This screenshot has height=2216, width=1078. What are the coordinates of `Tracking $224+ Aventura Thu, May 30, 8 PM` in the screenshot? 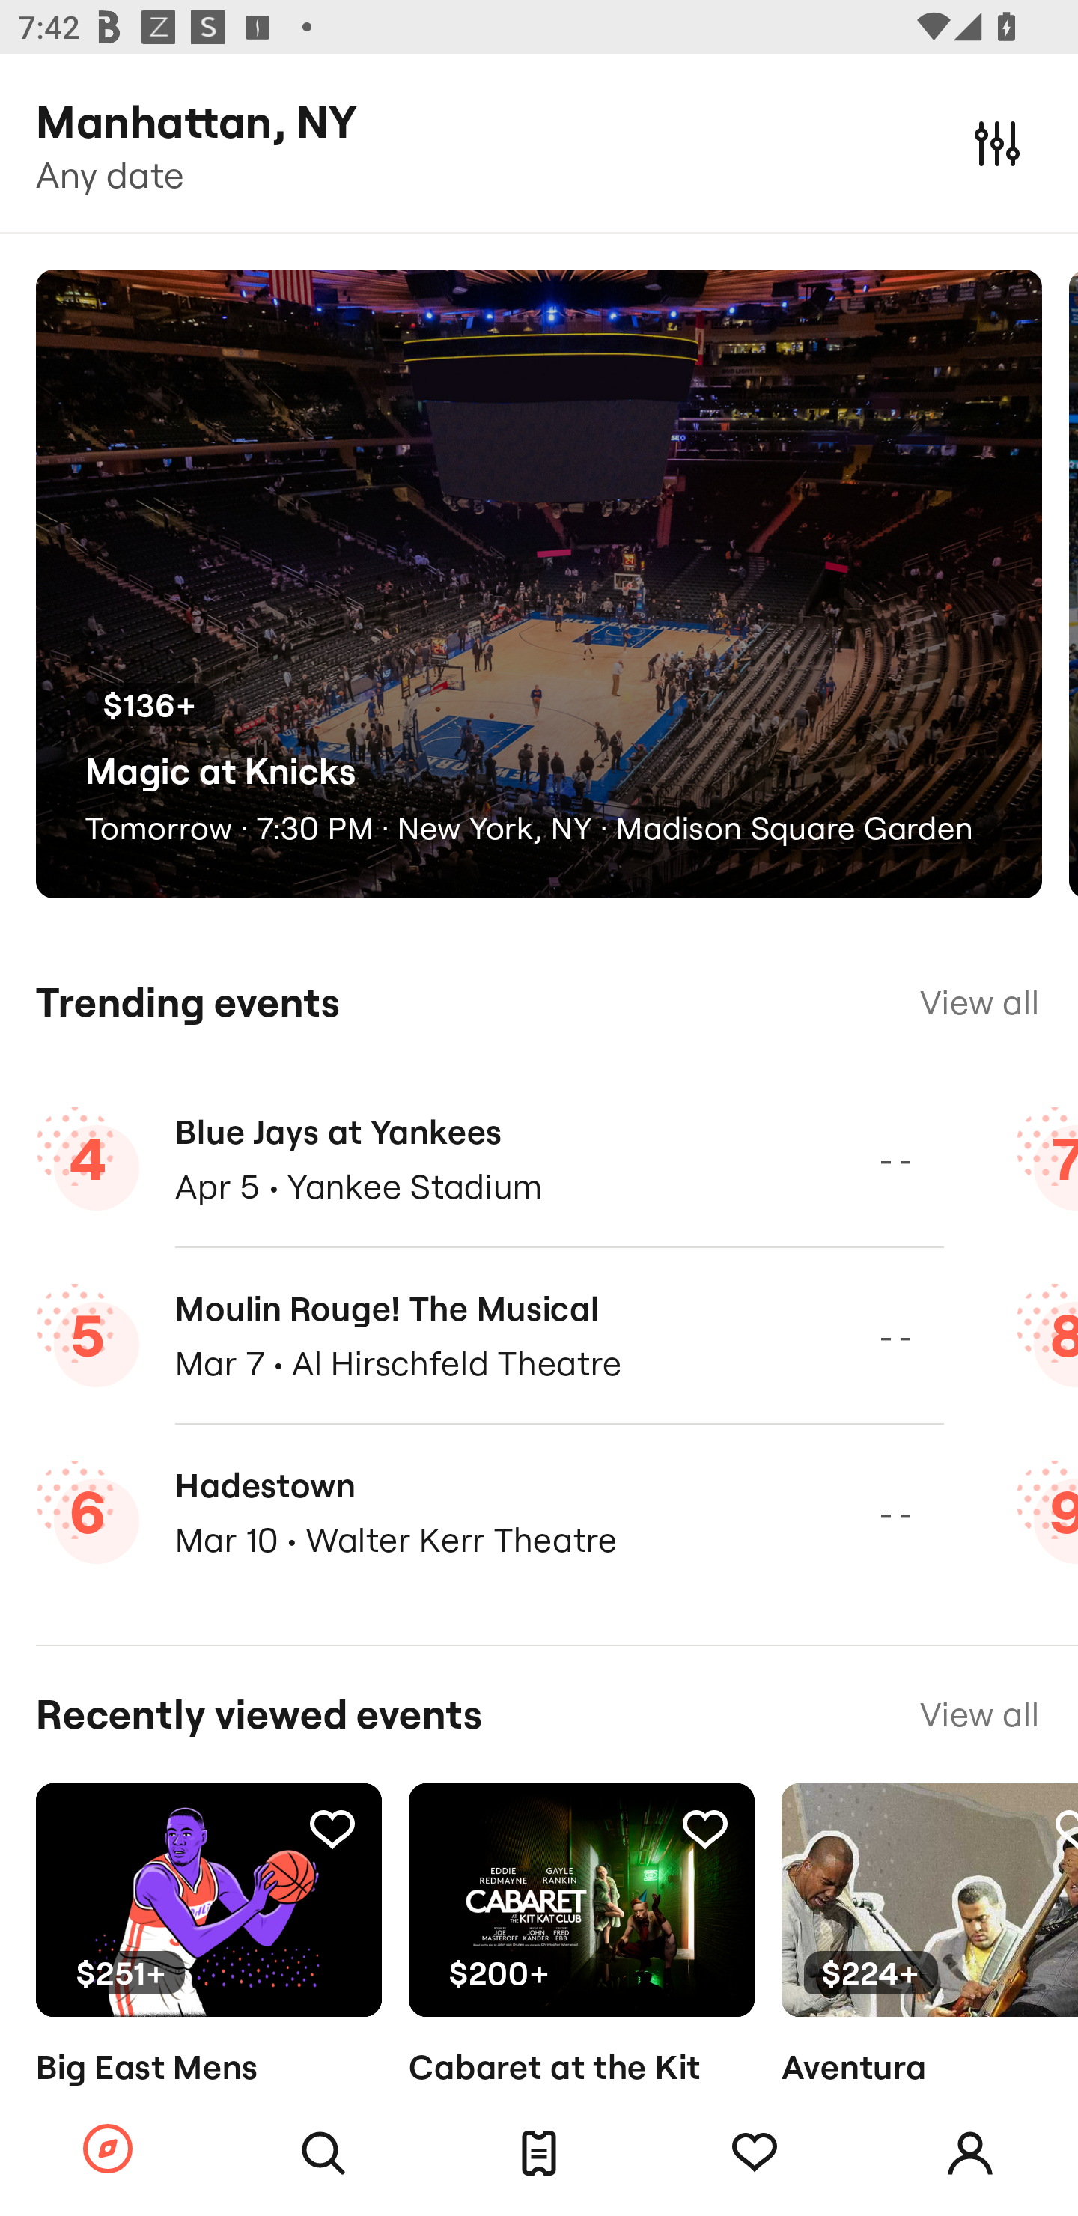 It's located at (930, 1977).